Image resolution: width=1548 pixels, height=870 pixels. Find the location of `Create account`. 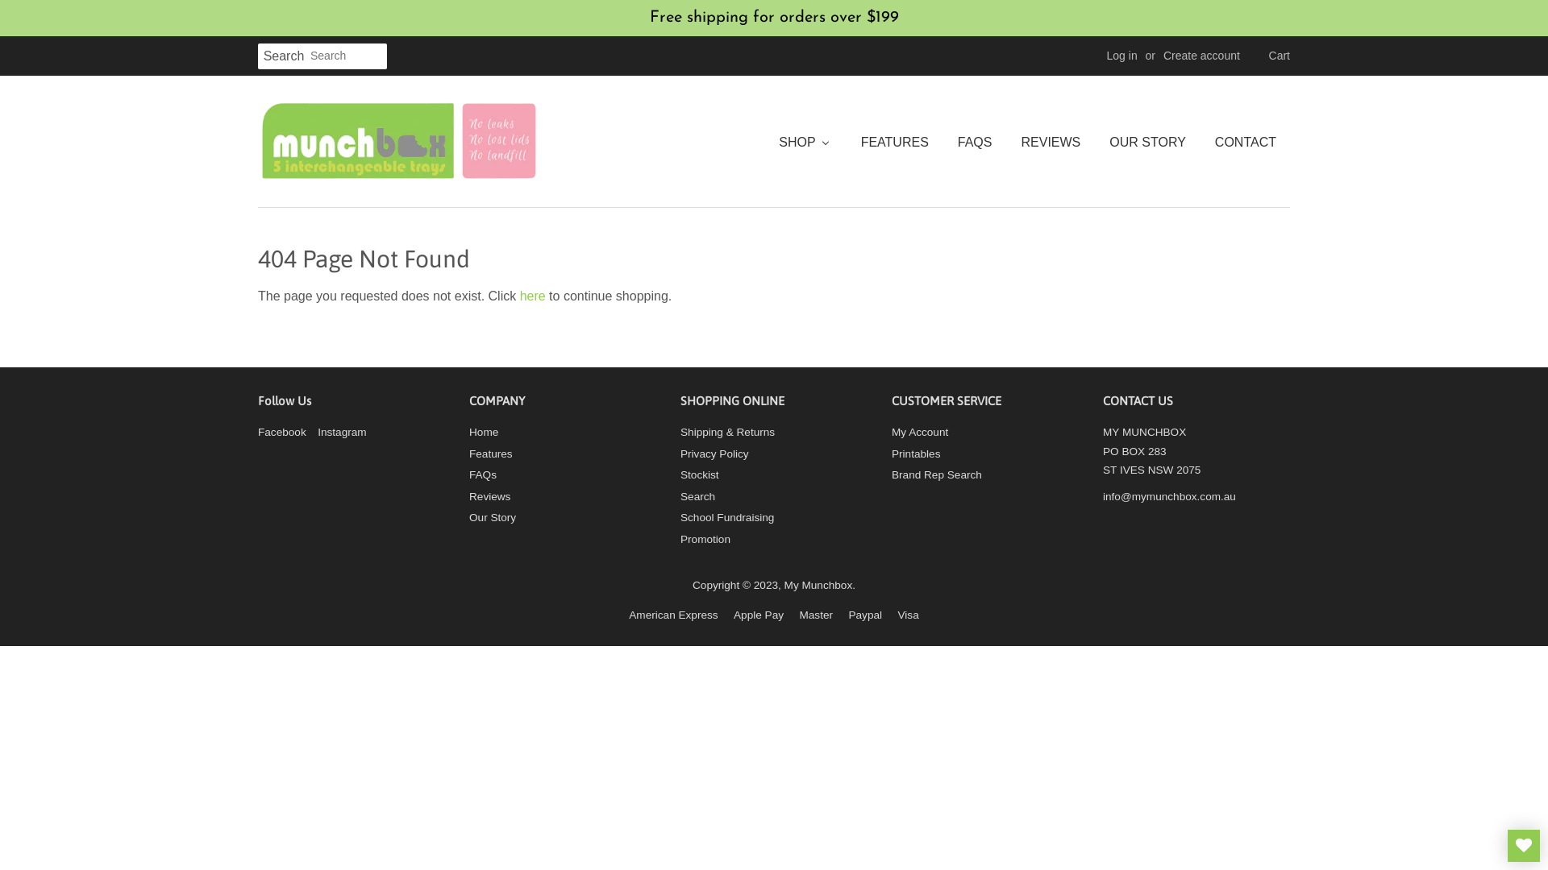

Create account is located at coordinates (1201, 56).